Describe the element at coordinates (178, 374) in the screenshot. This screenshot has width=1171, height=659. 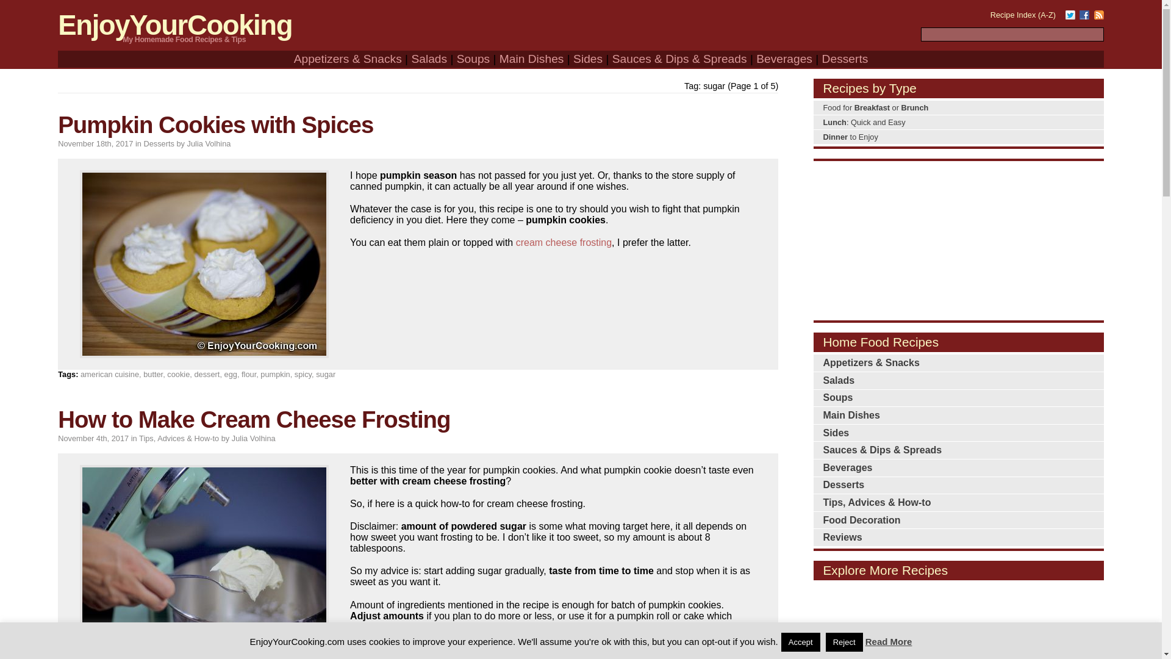
I see `cookie` at that location.